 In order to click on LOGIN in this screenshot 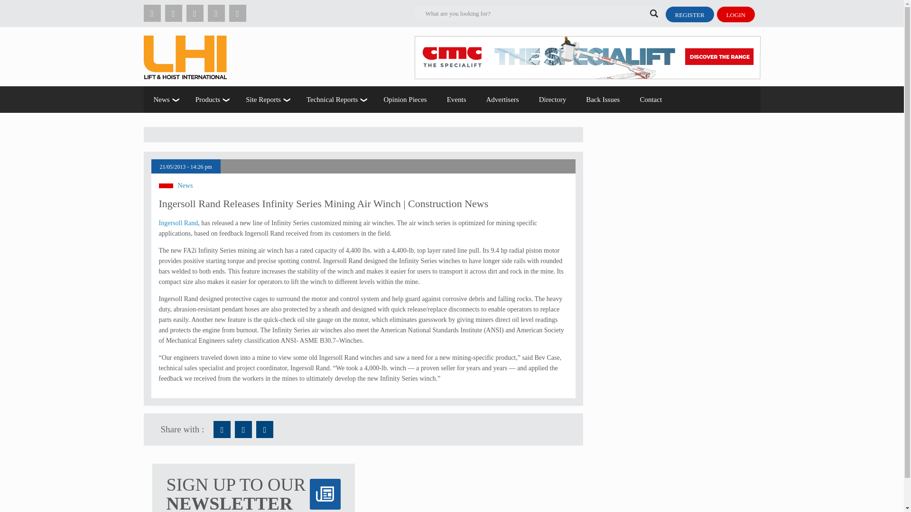, I will do `click(736, 14)`.